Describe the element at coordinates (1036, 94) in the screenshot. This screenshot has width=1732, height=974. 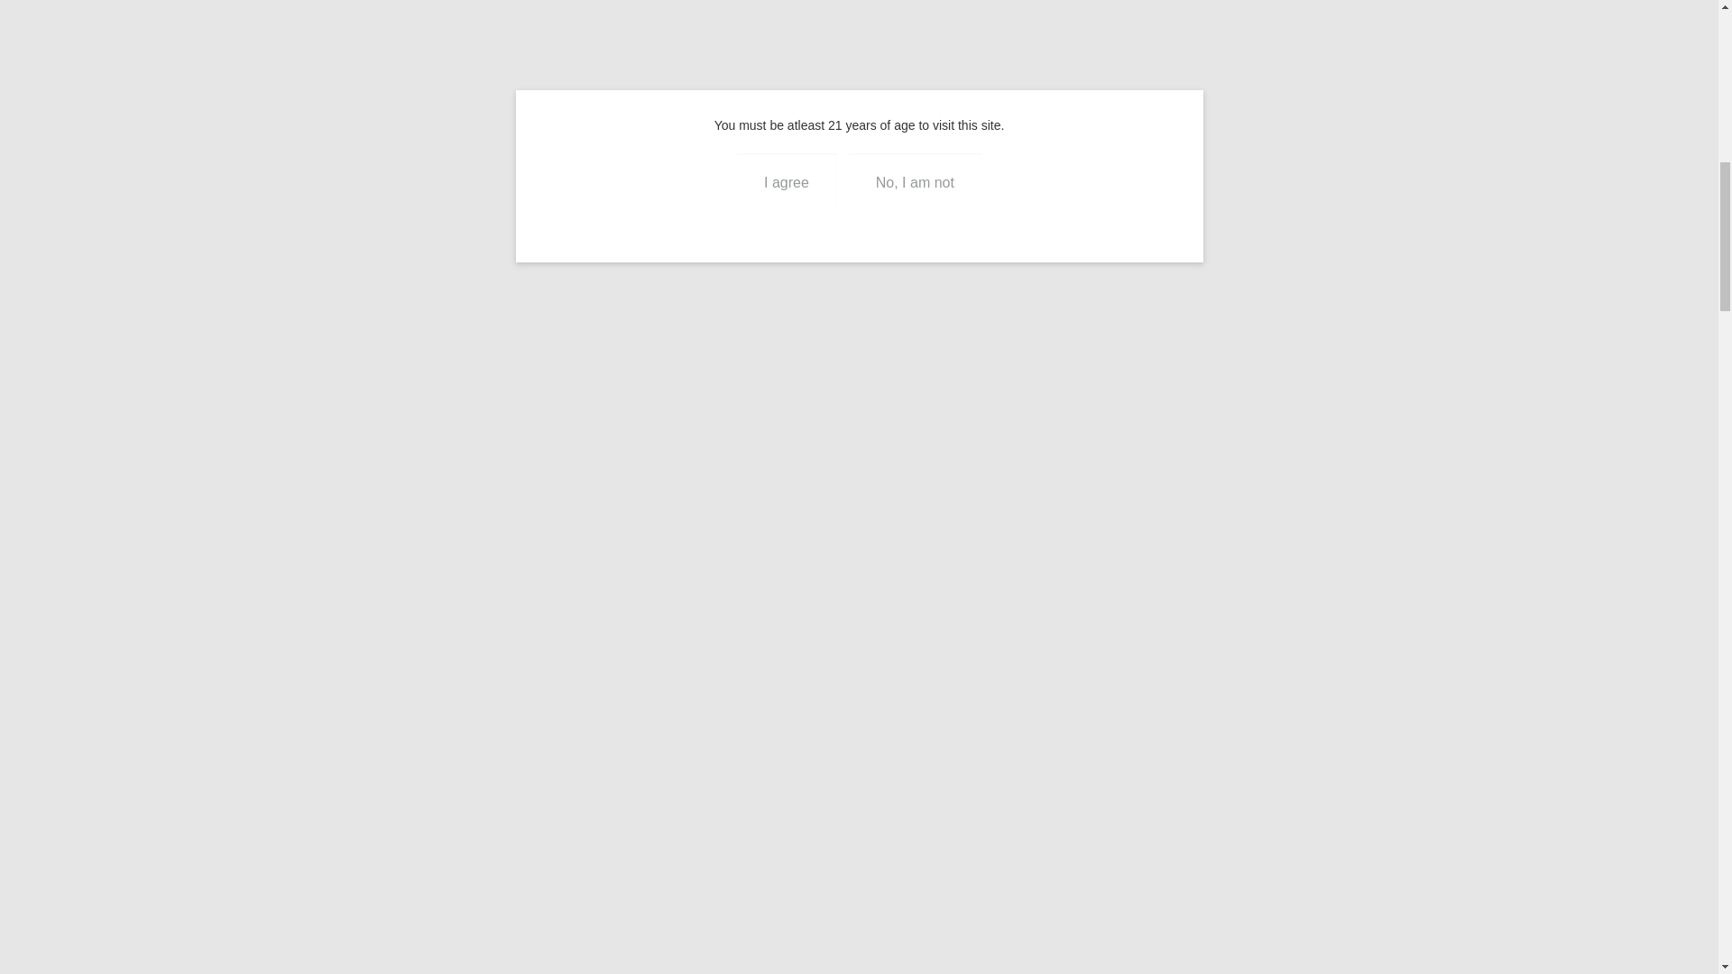
I see `Dosing` at that location.